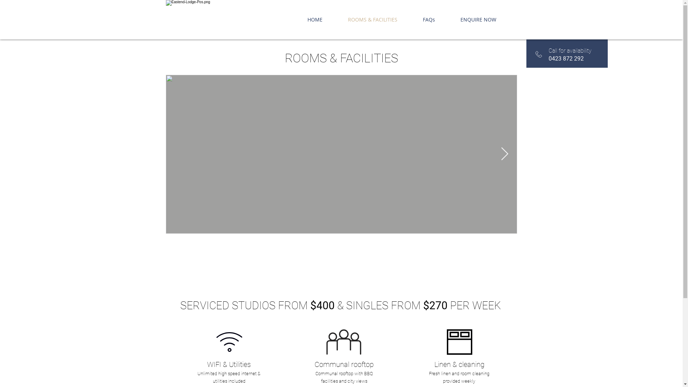 This screenshot has height=387, width=688. Describe the element at coordinates (315, 20) in the screenshot. I see `HOME` at that location.